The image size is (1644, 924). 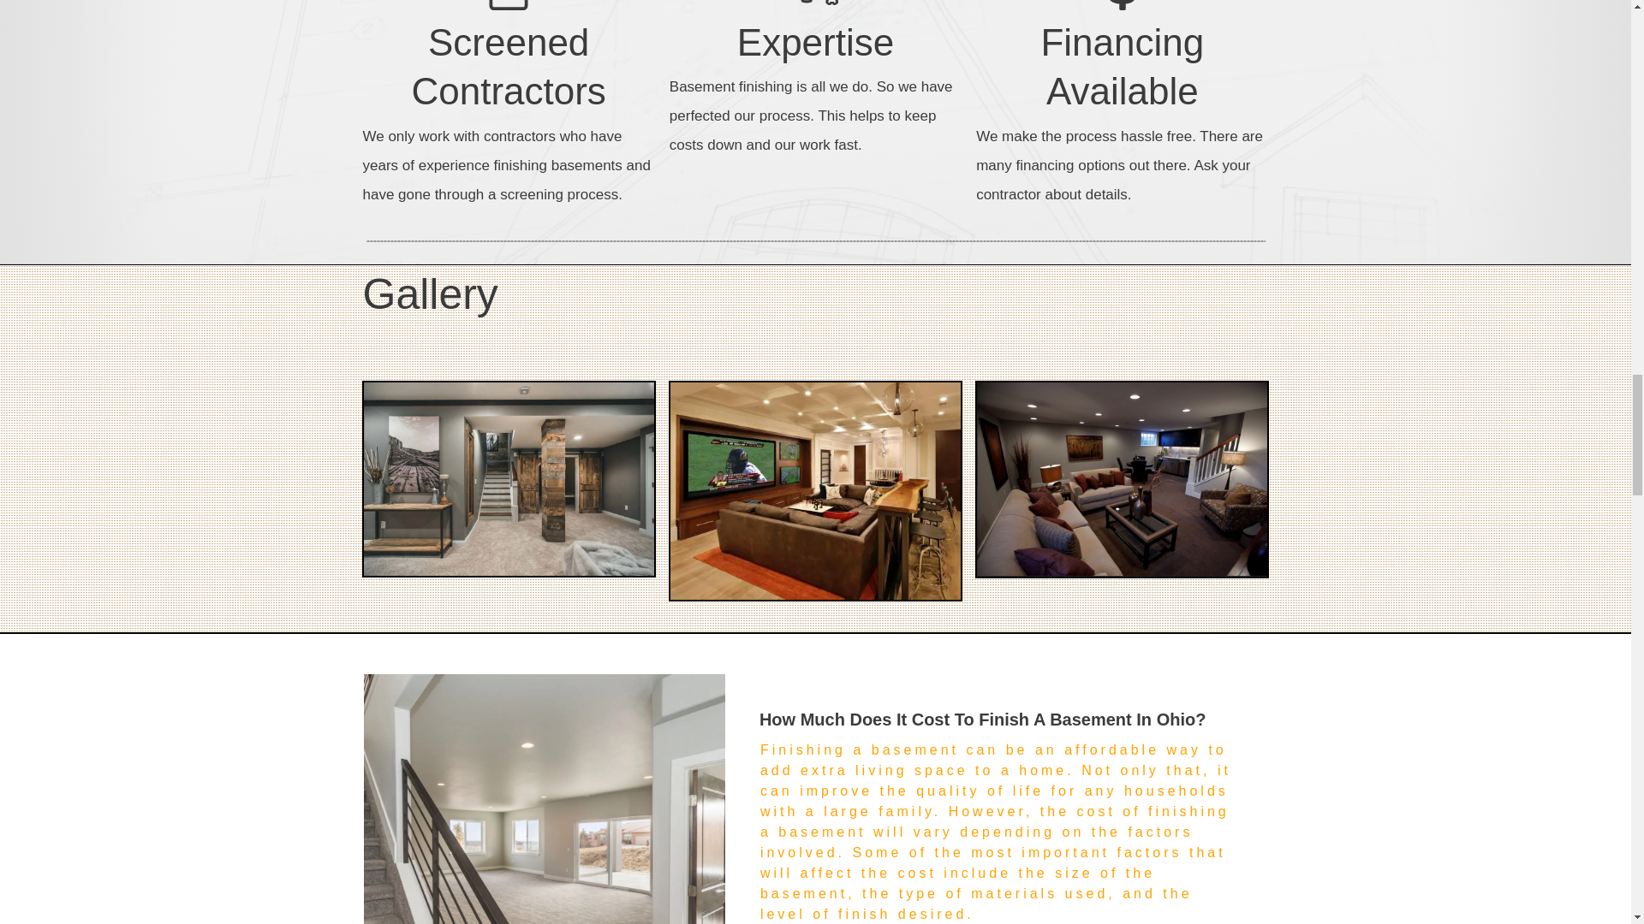 I want to click on basement-design-ideas, so click(x=508, y=479).